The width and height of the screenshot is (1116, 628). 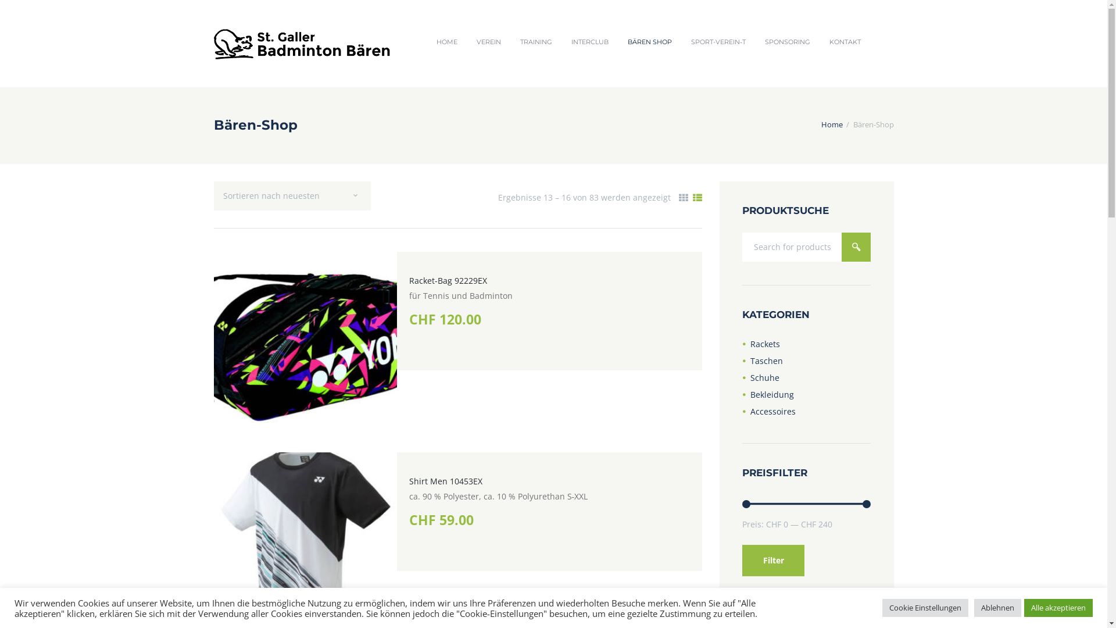 I want to click on TRAINING, so click(x=536, y=42).